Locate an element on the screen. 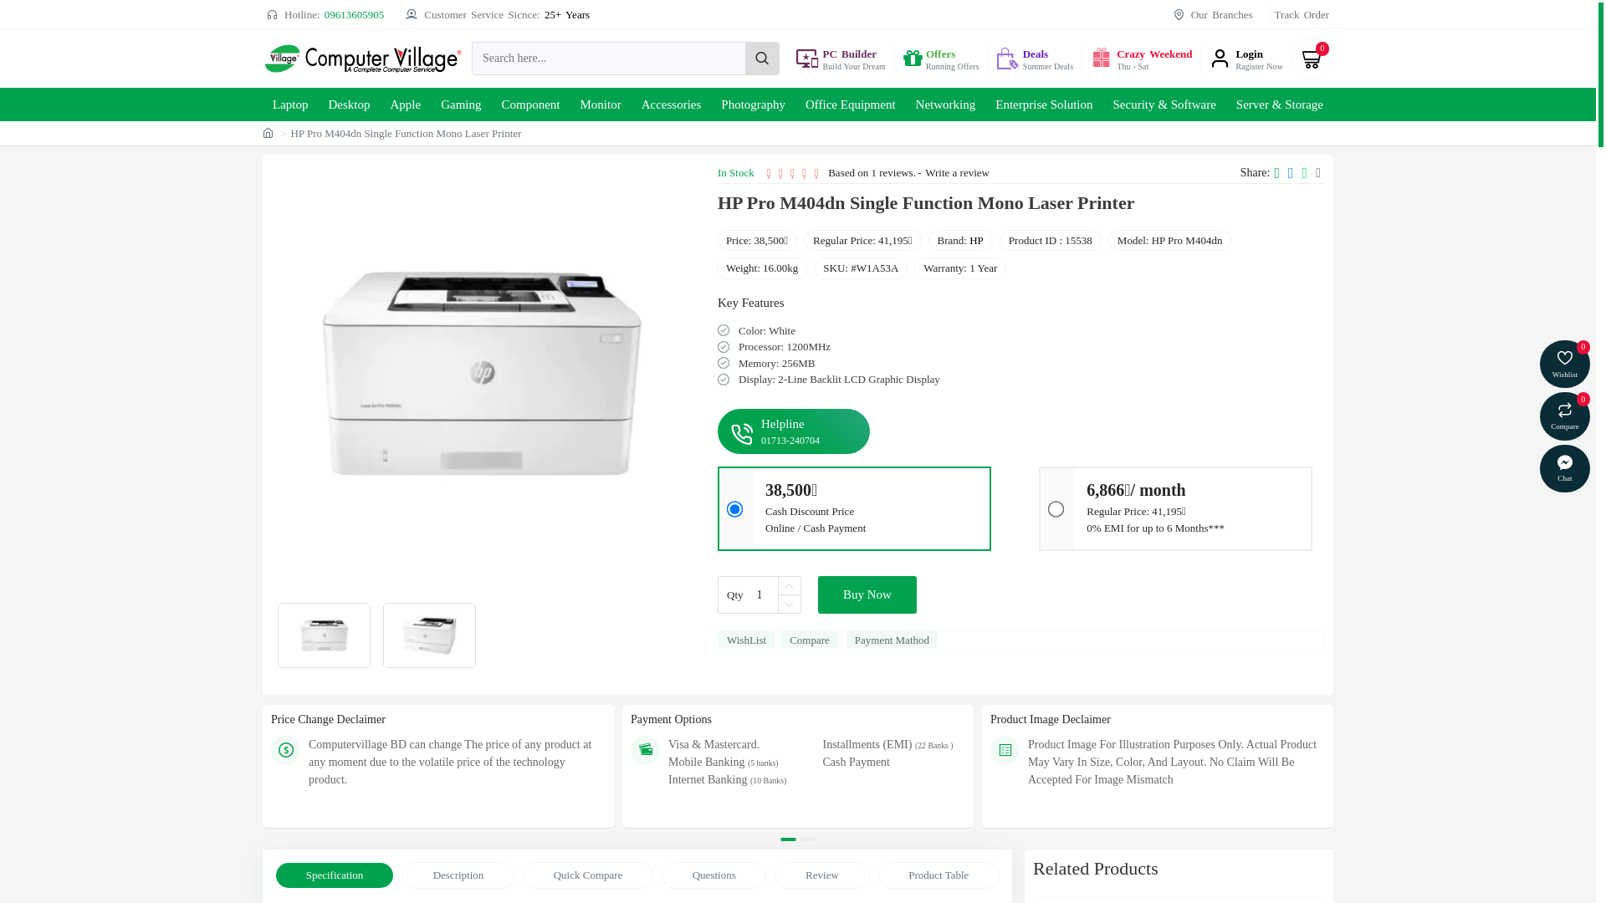 This screenshot has width=1606, height=903. Photography is located at coordinates (753, 105).